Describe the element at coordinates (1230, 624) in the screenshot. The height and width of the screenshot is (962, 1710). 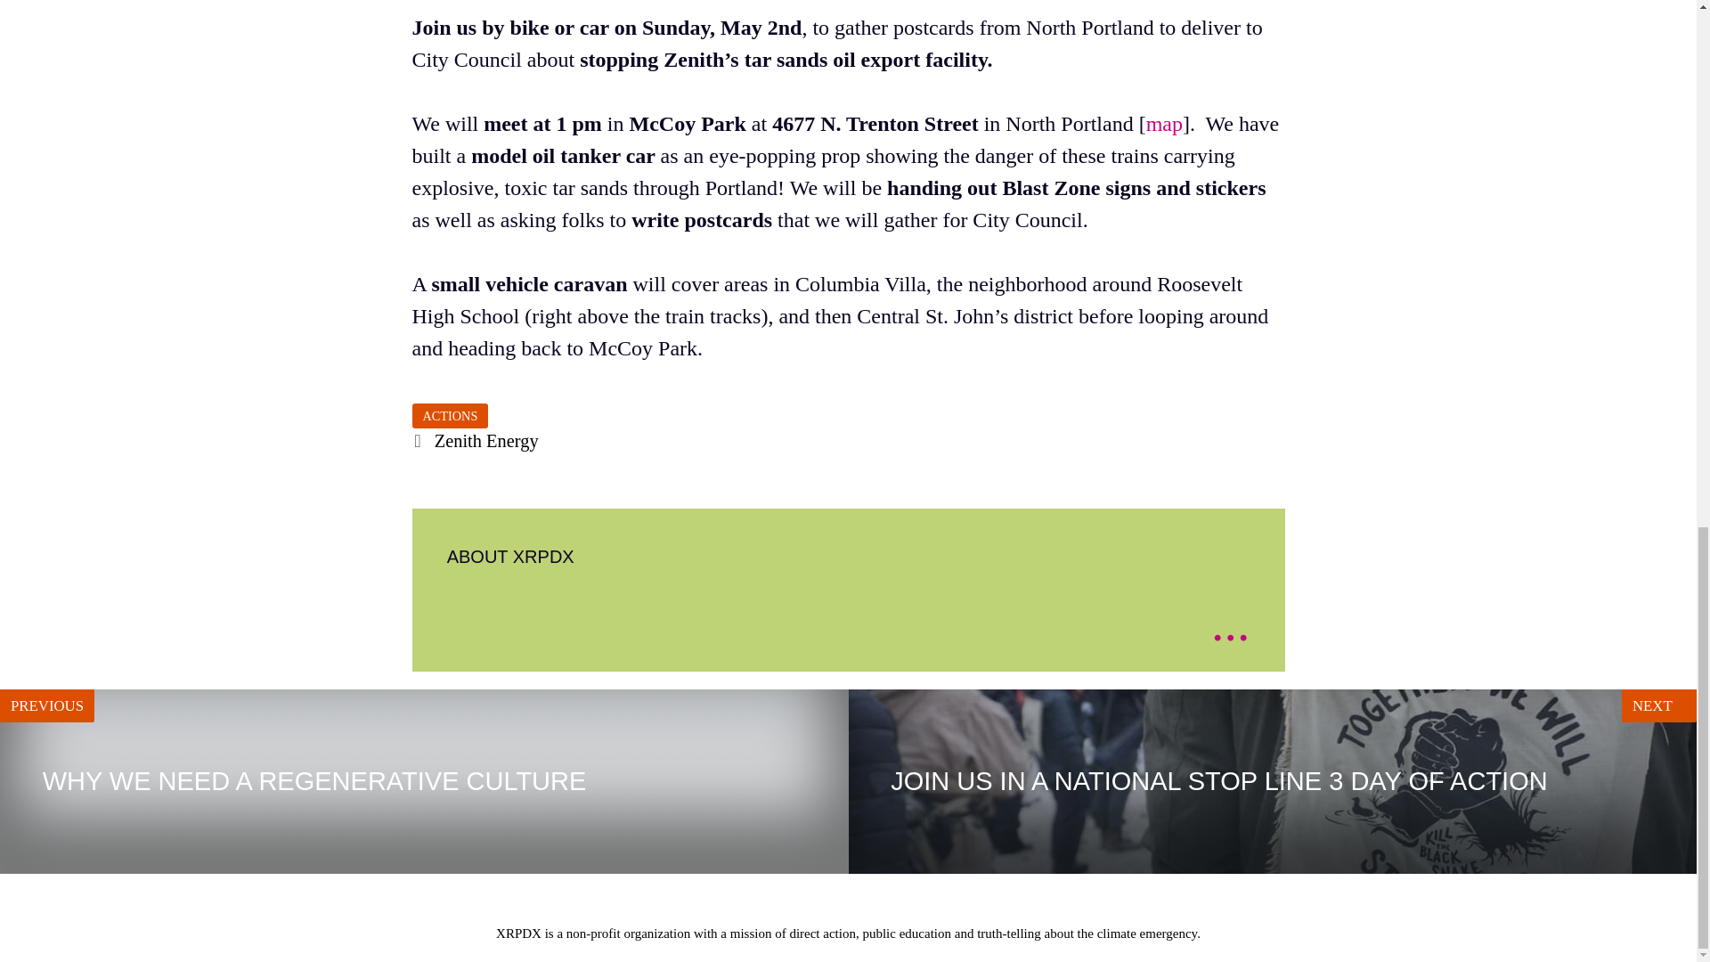
I see `...` at that location.